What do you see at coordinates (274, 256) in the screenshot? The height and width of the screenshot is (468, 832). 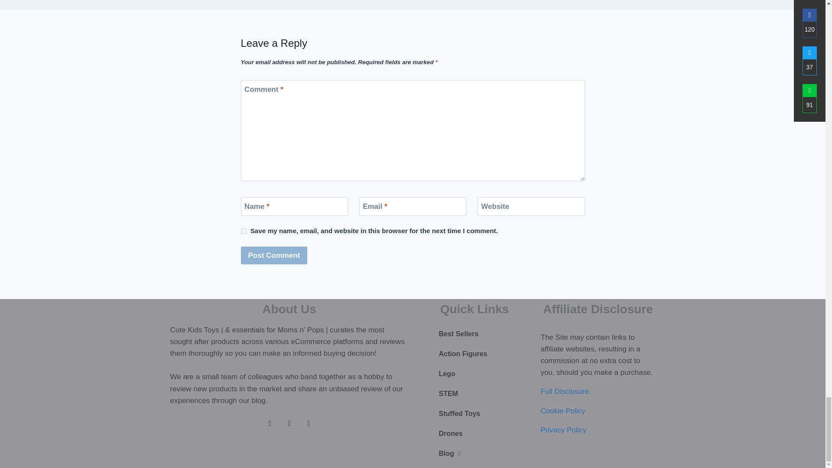 I see `Post Comment` at bounding box center [274, 256].